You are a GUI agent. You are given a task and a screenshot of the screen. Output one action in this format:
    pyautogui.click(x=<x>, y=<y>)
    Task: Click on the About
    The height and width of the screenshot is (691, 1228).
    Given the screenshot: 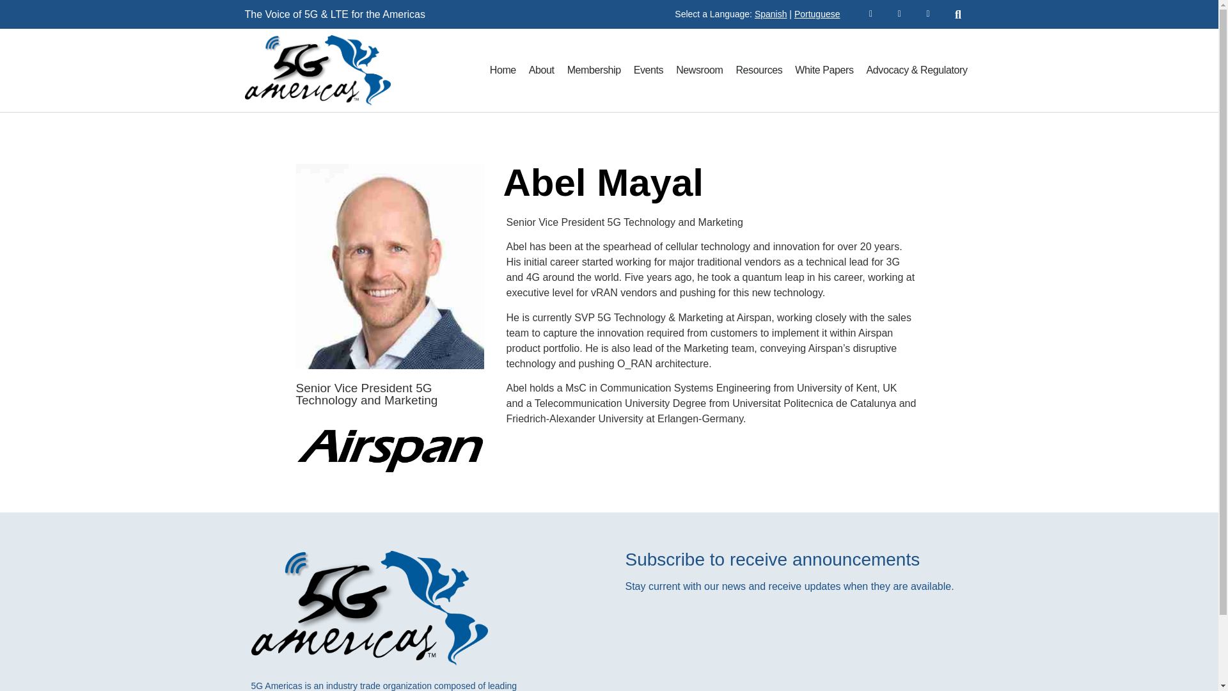 What is the action you would take?
    pyautogui.click(x=542, y=70)
    